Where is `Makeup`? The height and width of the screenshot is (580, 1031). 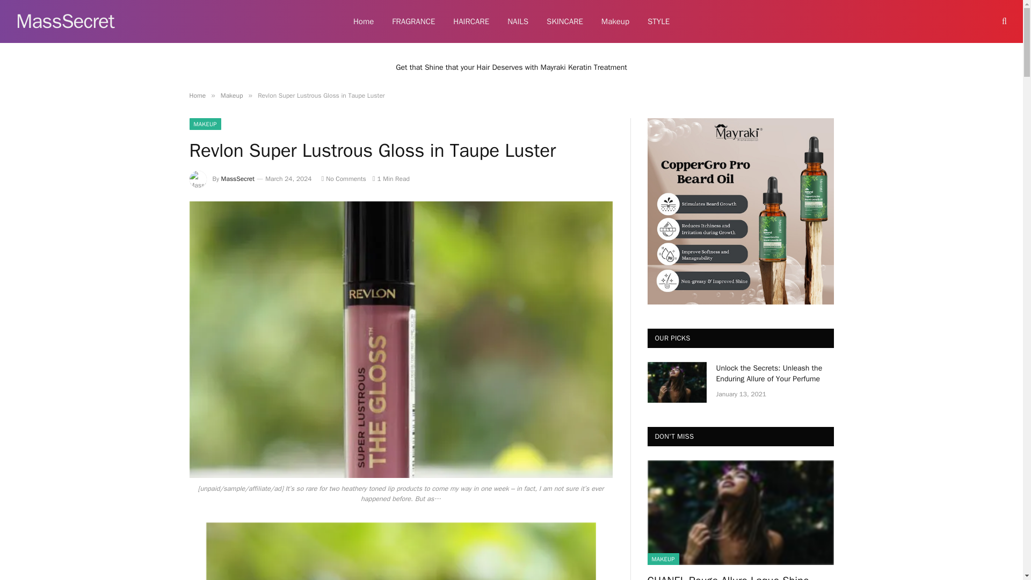 Makeup is located at coordinates (615, 21).